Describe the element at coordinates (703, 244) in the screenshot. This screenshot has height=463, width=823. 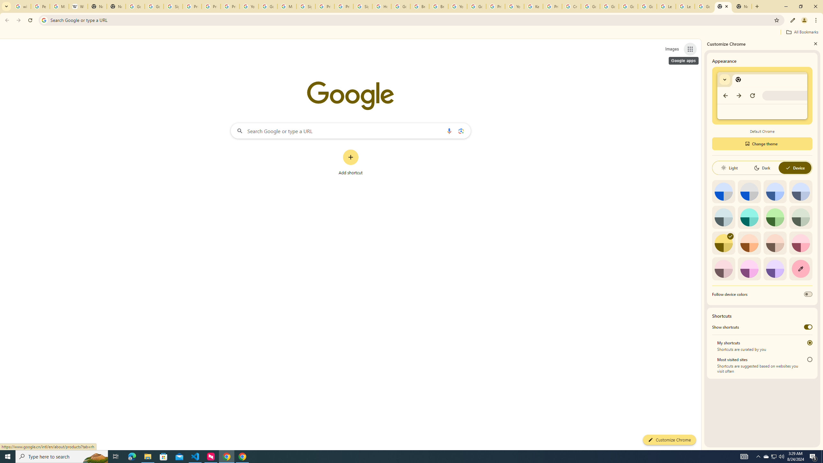
I see `Side Panel Resize Handle` at that location.